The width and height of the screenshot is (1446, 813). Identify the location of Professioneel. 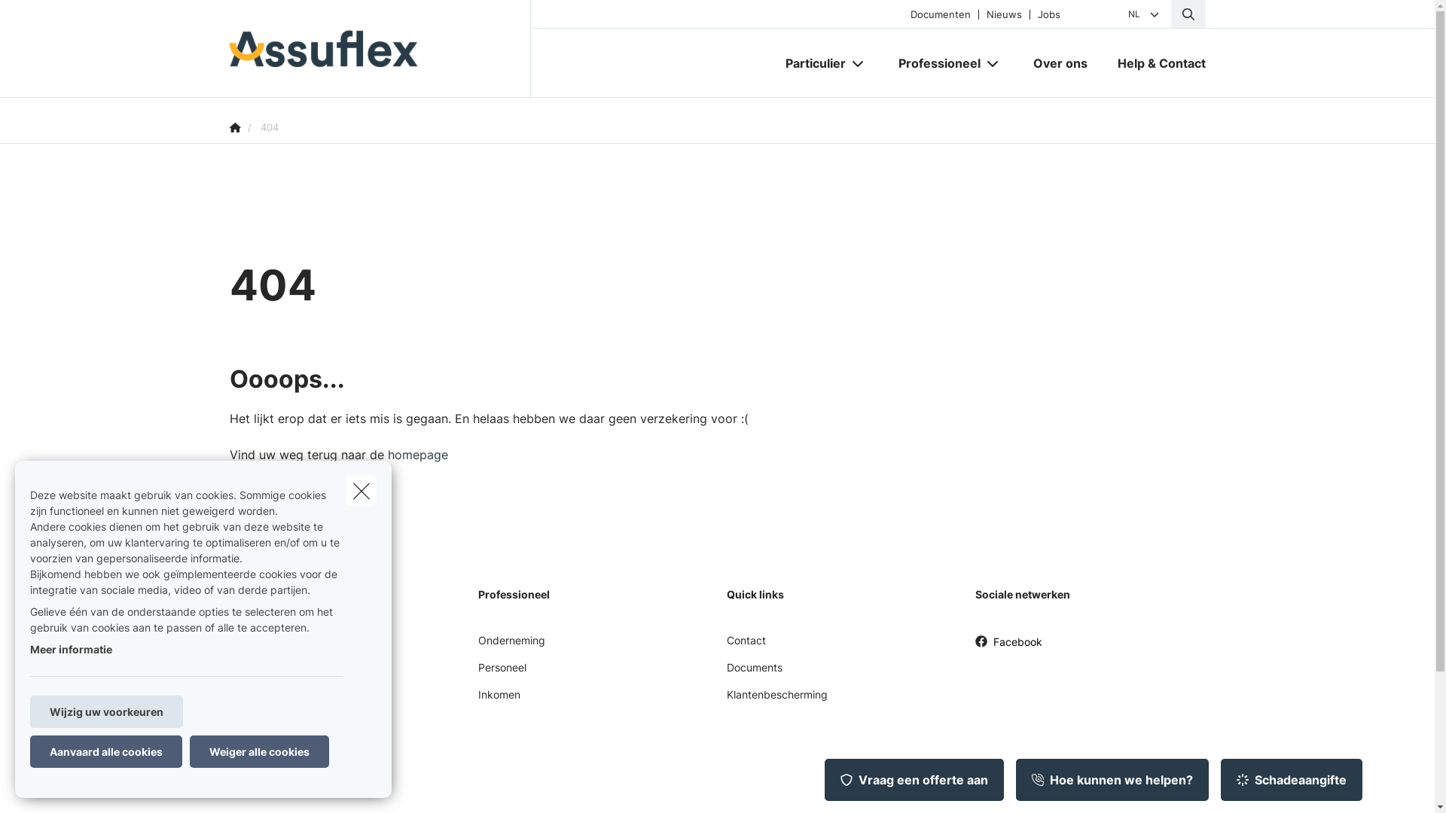
(933, 63).